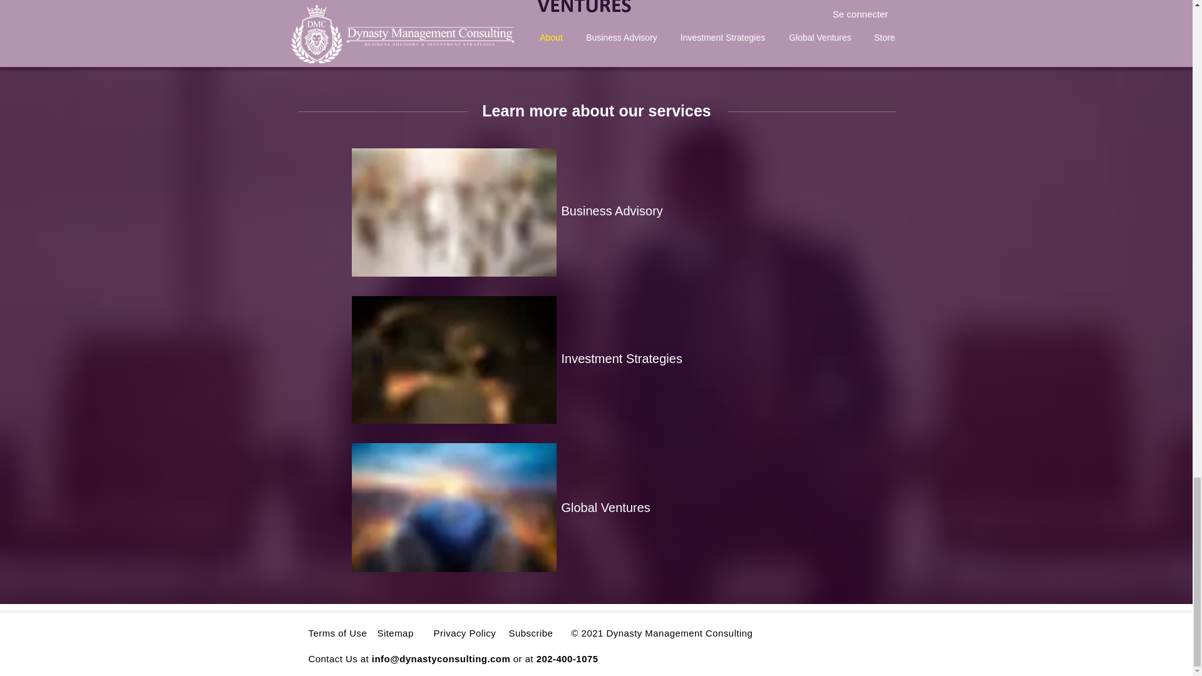 Image resolution: width=1202 pixels, height=676 pixels. I want to click on Privacy Policy, so click(464, 633).